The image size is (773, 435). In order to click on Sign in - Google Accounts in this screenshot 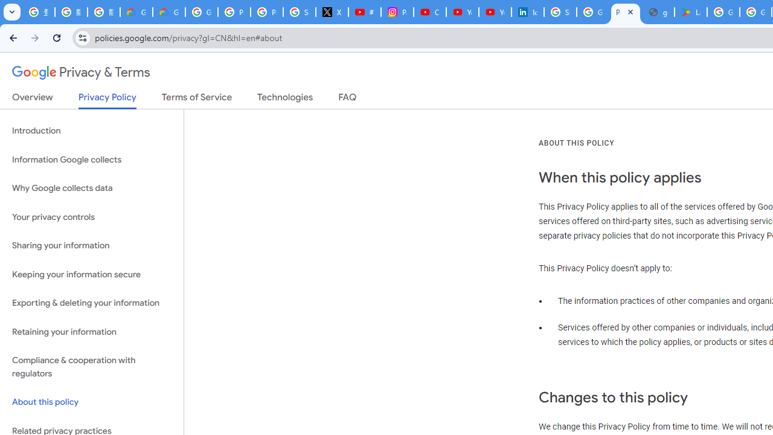, I will do `click(300, 12)`.